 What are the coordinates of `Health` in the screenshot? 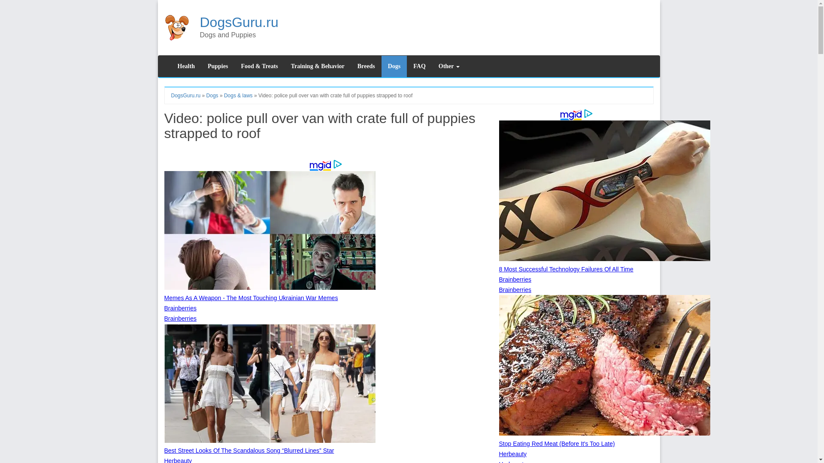 It's located at (185, 66).